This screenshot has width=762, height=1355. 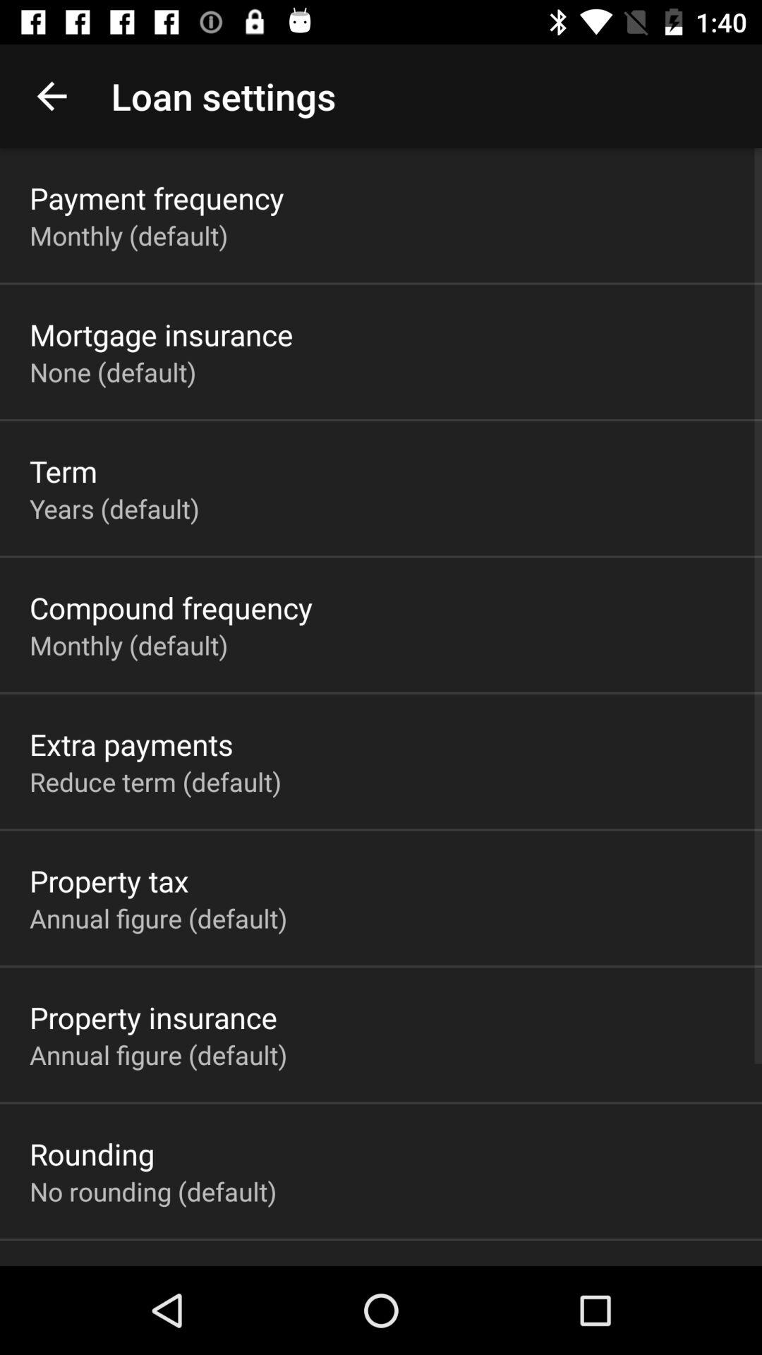 What do you see at coordinates (52, 96) in the screenshot?
I see `open the item next to the loan settings icon` at bounding box center [52, 96].